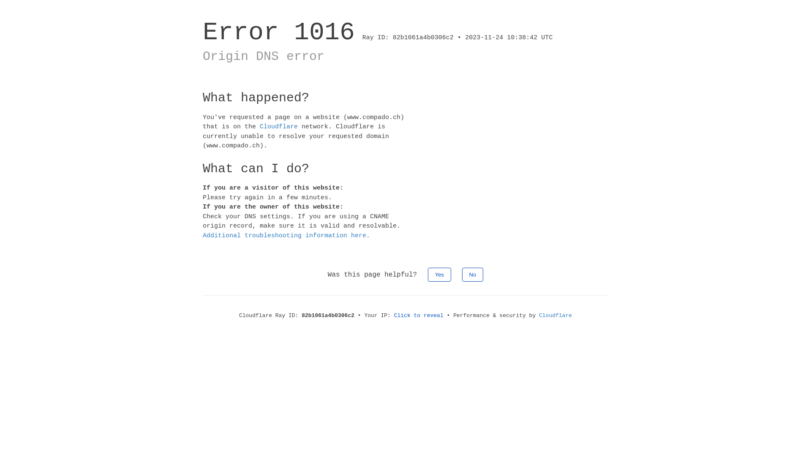 This screenshot has width=811, height=456. I want to click on Yes, so click(439, 274).